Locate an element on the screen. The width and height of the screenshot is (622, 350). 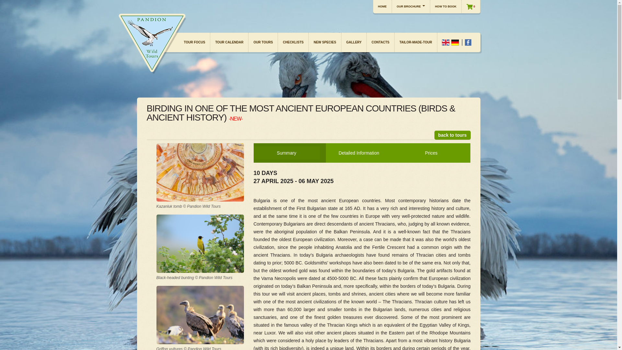
NEW SPECIES is located at coordinates (325, 42).